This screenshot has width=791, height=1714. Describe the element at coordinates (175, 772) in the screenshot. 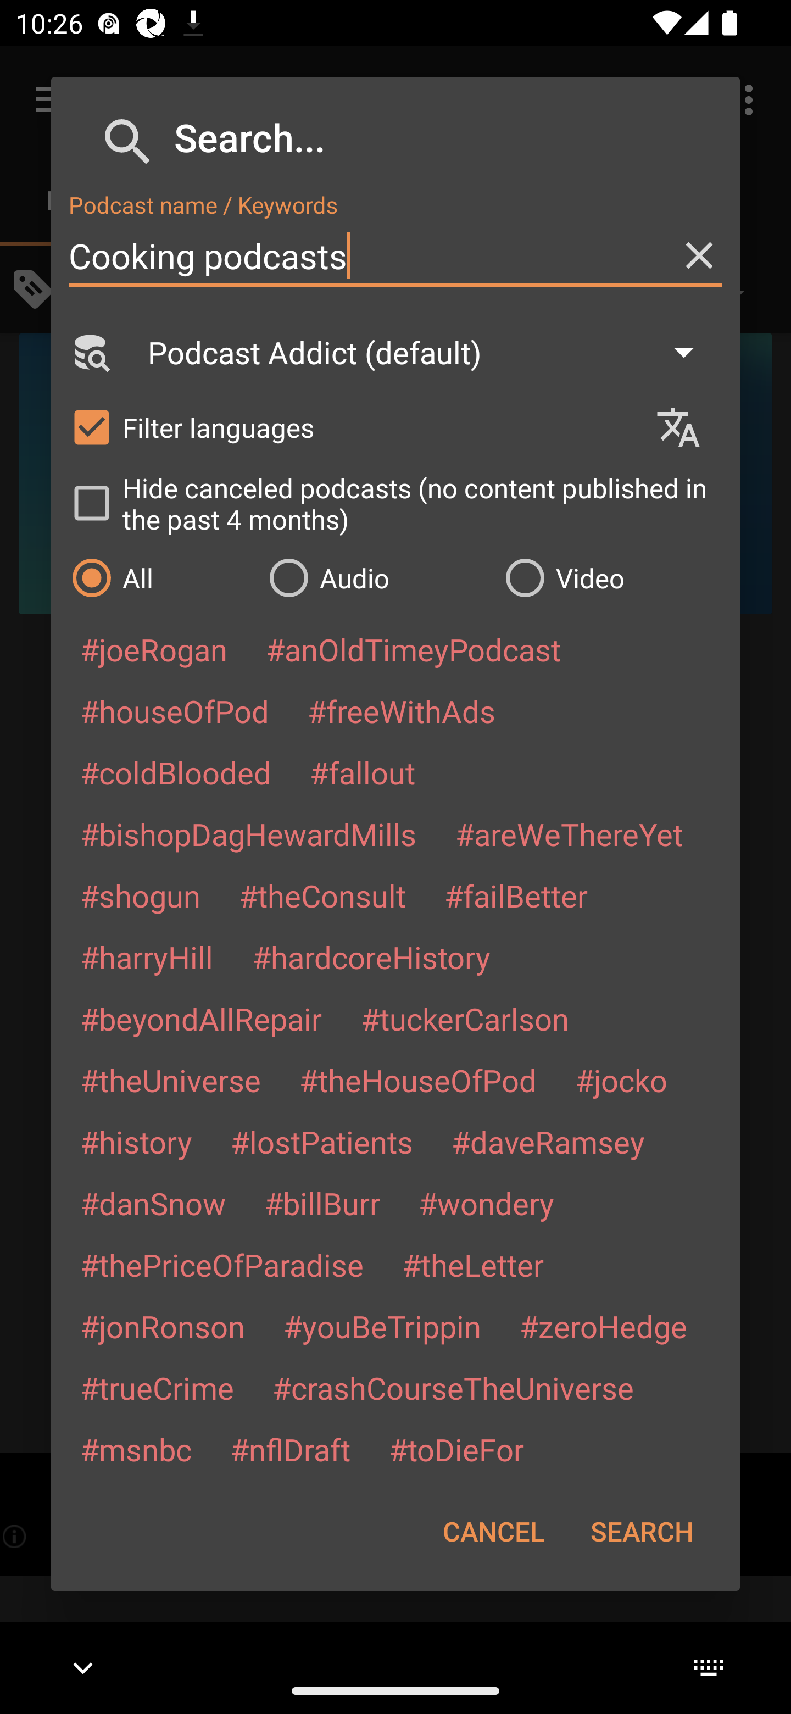

I see `#coldBlooded` at that location.